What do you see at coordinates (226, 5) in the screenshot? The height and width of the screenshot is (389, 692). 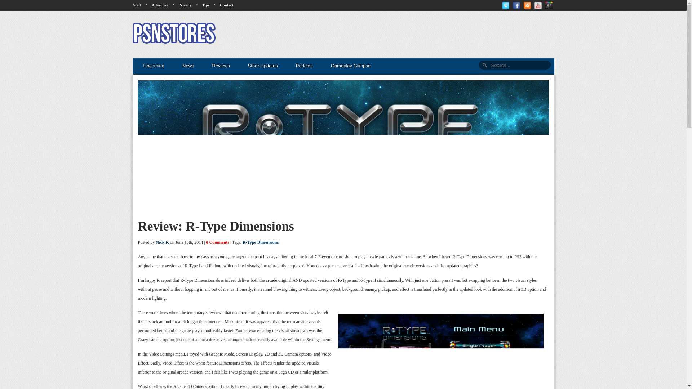 I see `Contact` at bounding box center [226, 5].